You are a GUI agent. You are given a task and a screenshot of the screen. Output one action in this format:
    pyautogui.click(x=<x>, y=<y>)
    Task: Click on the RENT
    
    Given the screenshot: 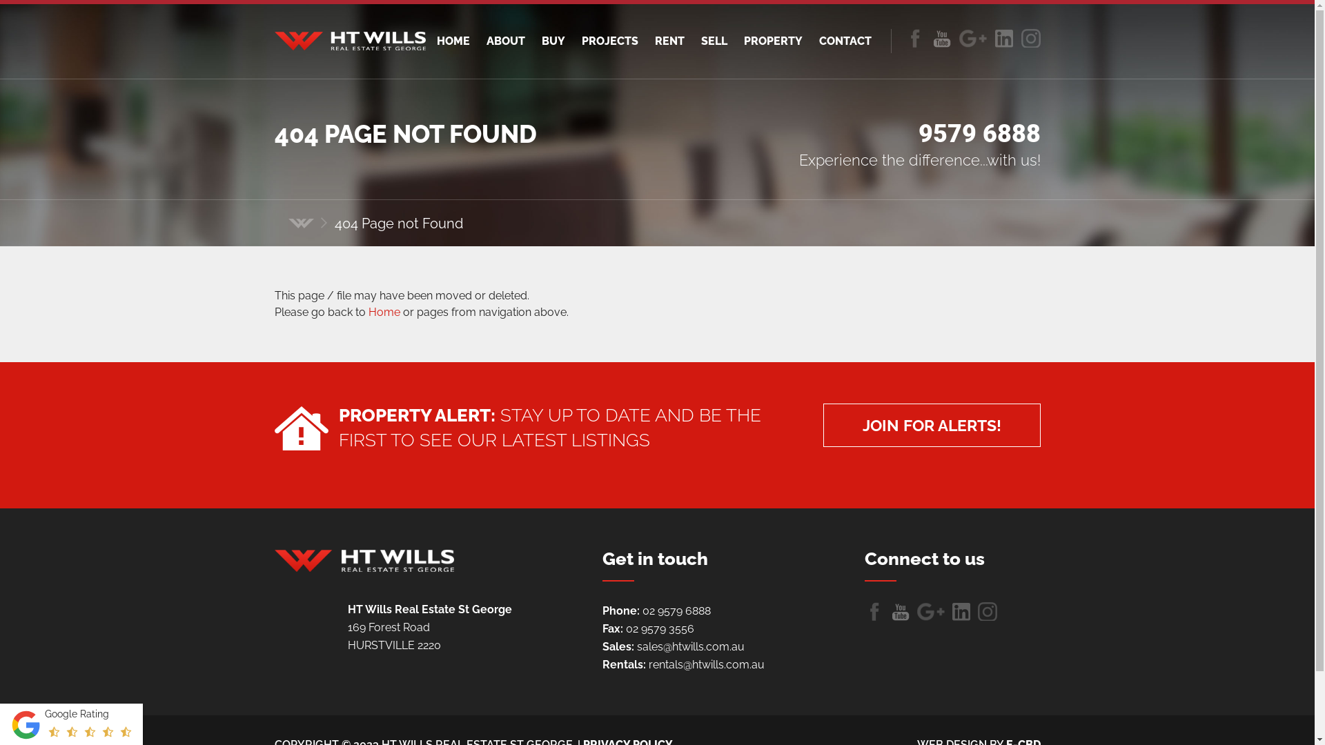 What is the action you would take?
    pyautogui.click(x=669, y=41)
    